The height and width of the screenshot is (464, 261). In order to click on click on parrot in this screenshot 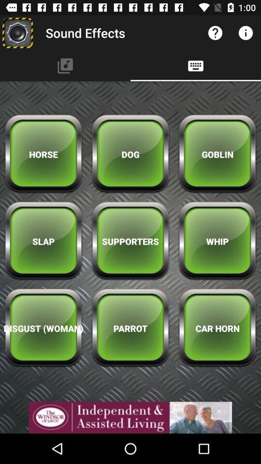, I will do `click(130, 329)`.